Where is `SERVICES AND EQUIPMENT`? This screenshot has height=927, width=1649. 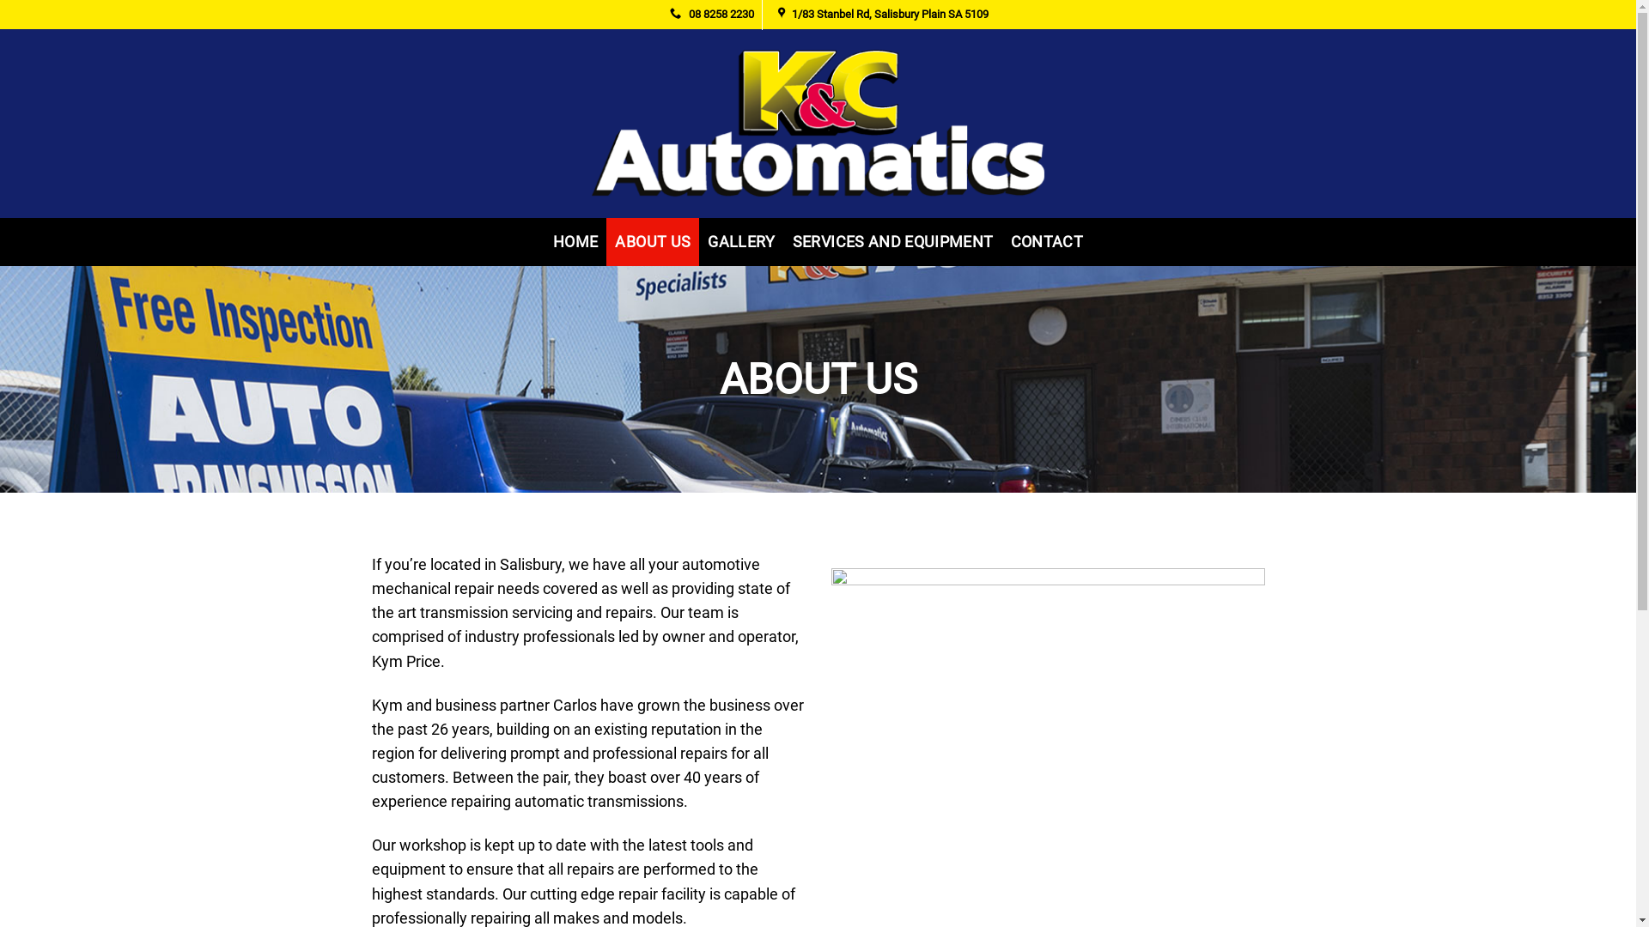
SERVICES AND EQUIPMENT is located at coordinates (893, 242).